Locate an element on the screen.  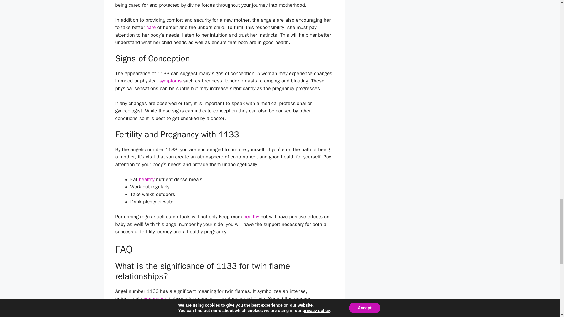
symptoms is located at coordinates (170, 81).